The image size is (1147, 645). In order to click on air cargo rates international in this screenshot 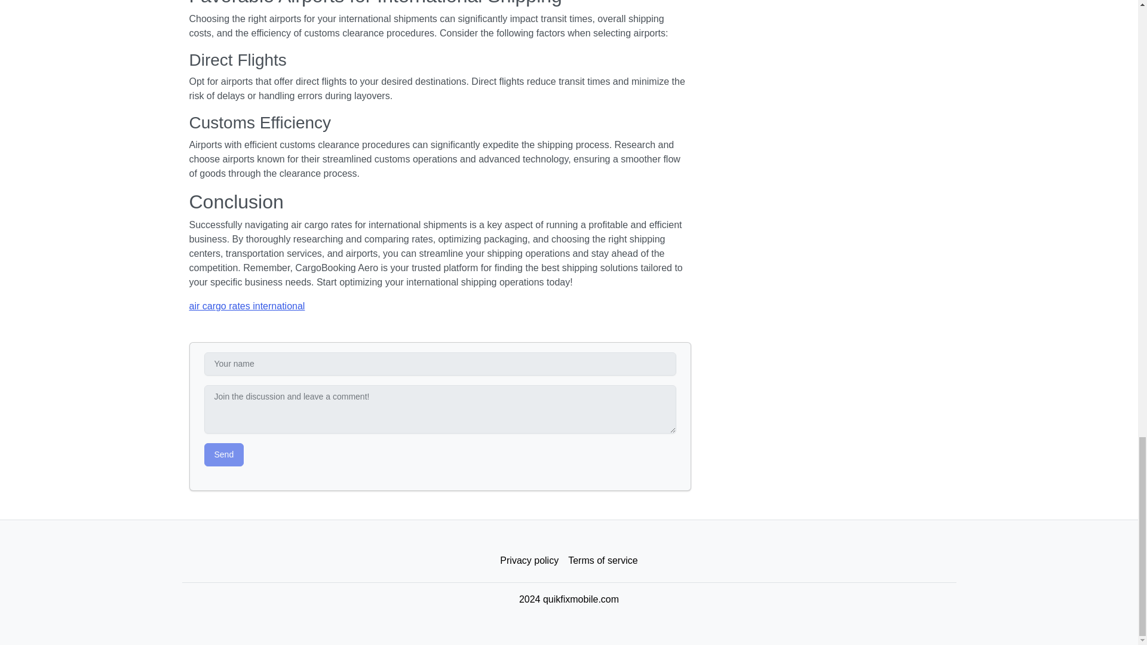, I will do `click(247, 306)`.